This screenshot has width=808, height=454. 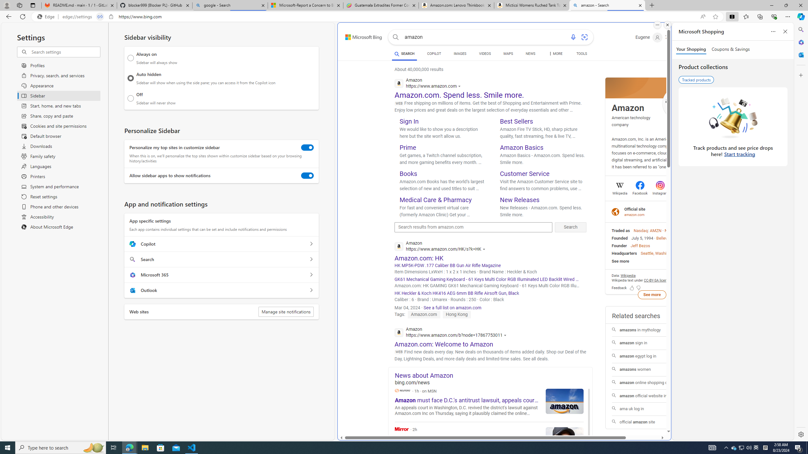 I want to click on amazon.com, so click(x=635, y=214).